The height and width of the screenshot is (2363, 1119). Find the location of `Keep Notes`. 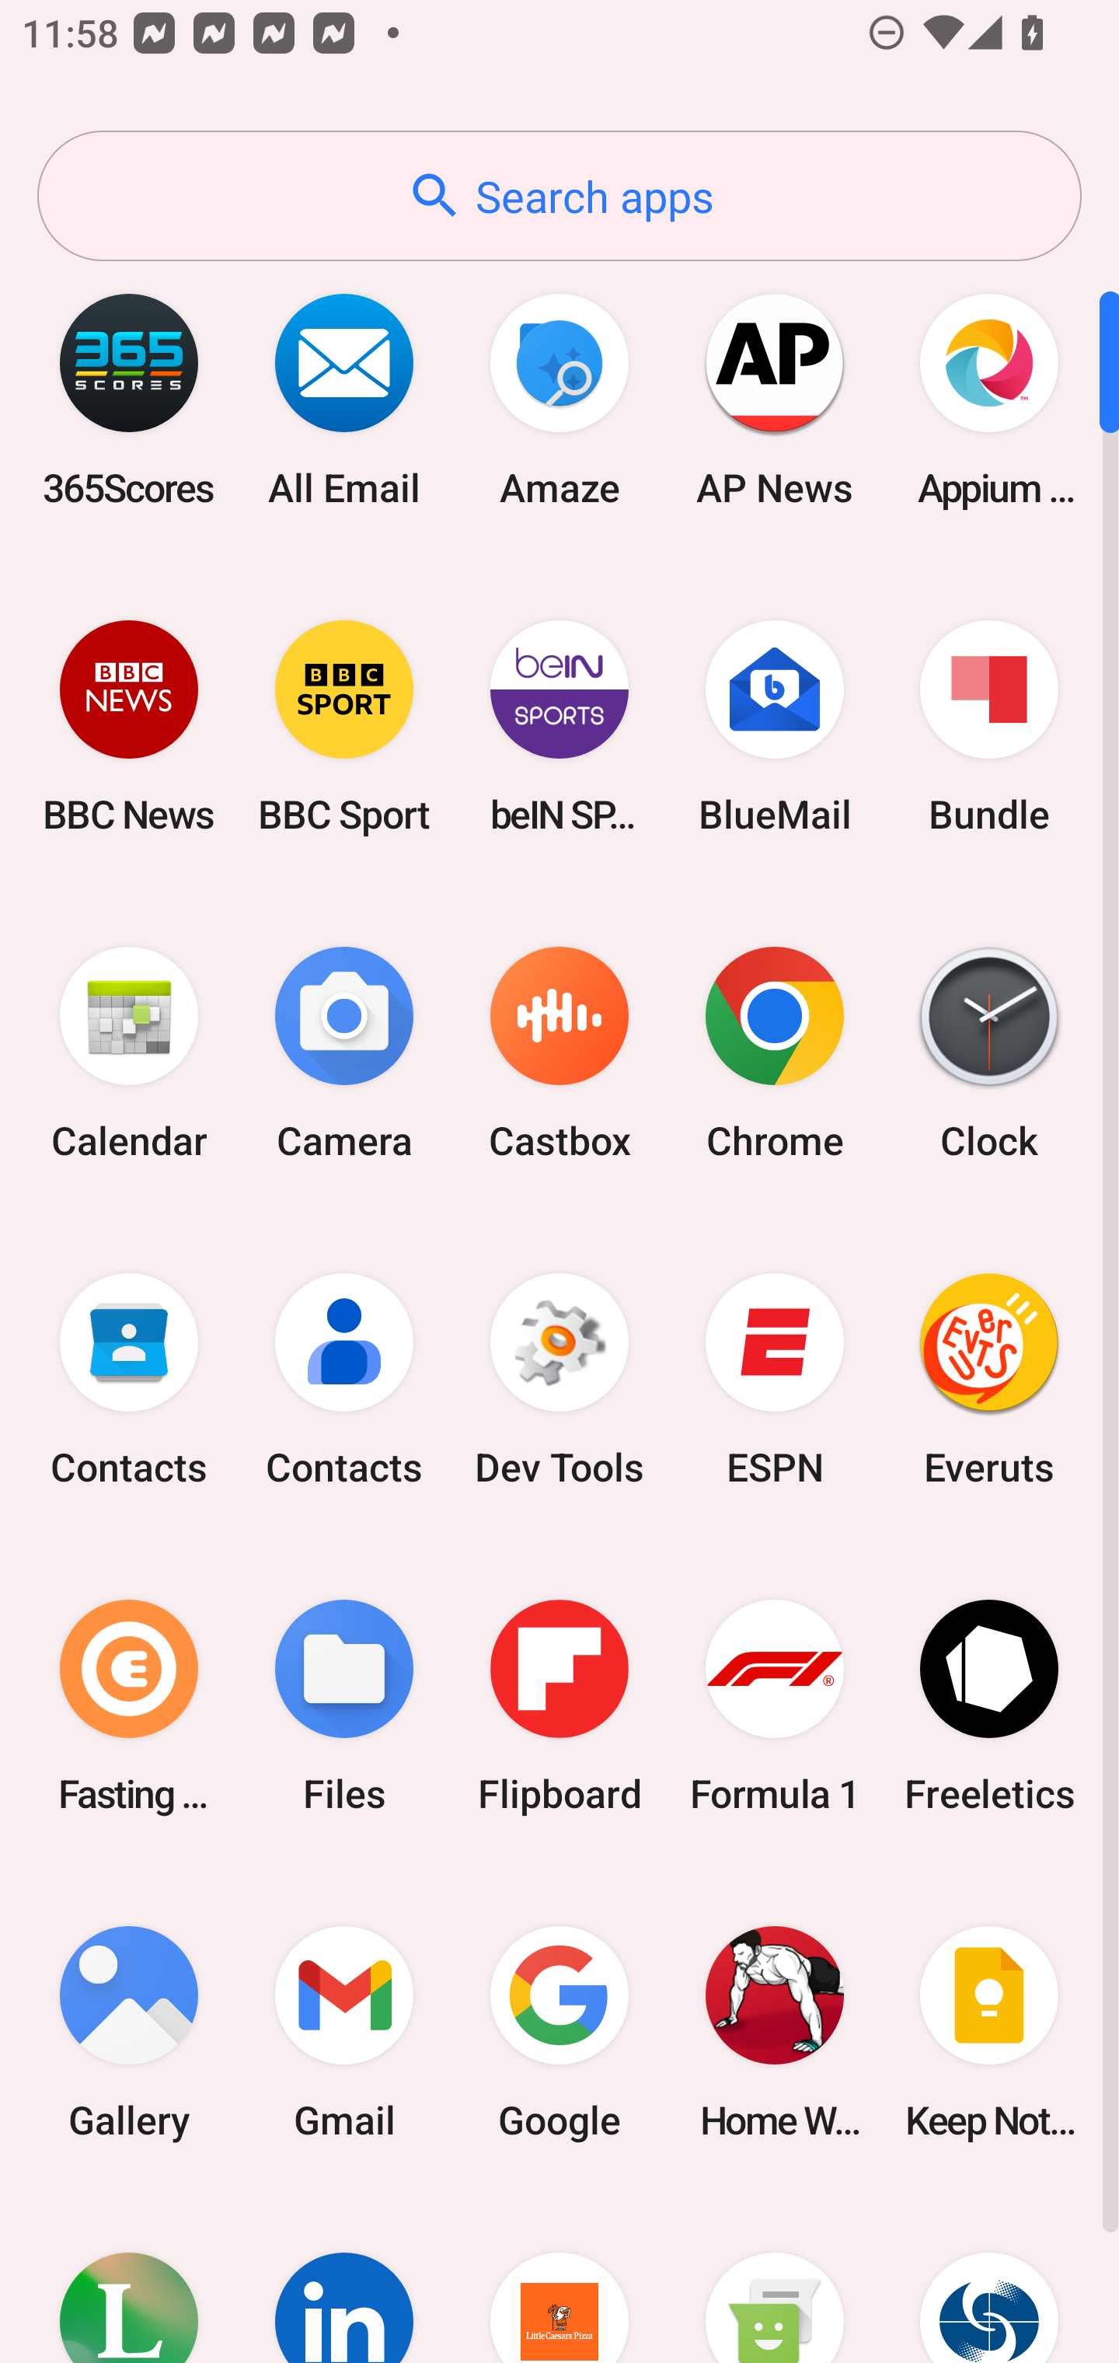

Keep Notes is located at coordinates (989, 2032).